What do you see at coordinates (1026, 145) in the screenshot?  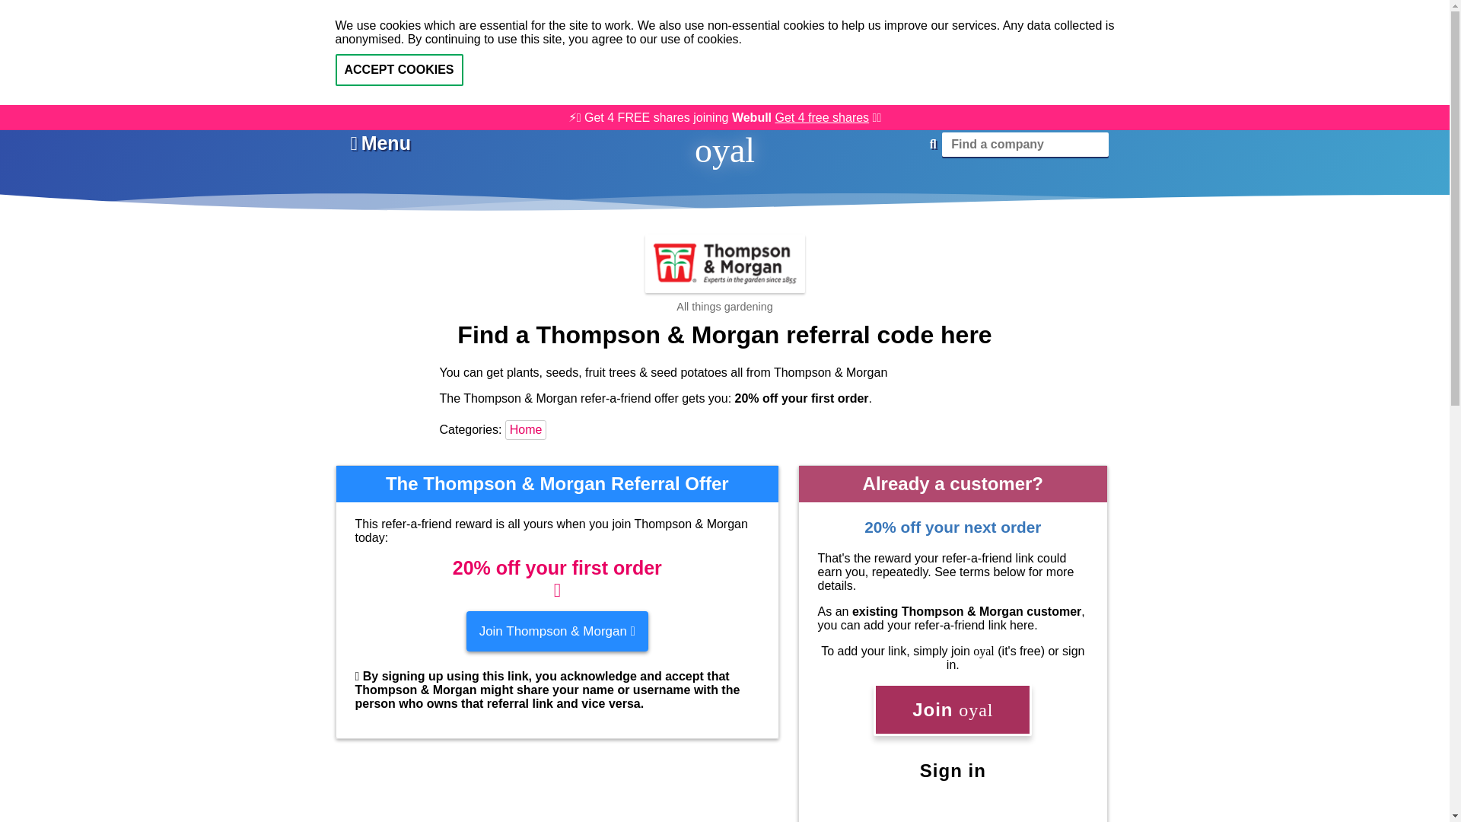 I see `Company Search` at bounding box center [1026, 145].